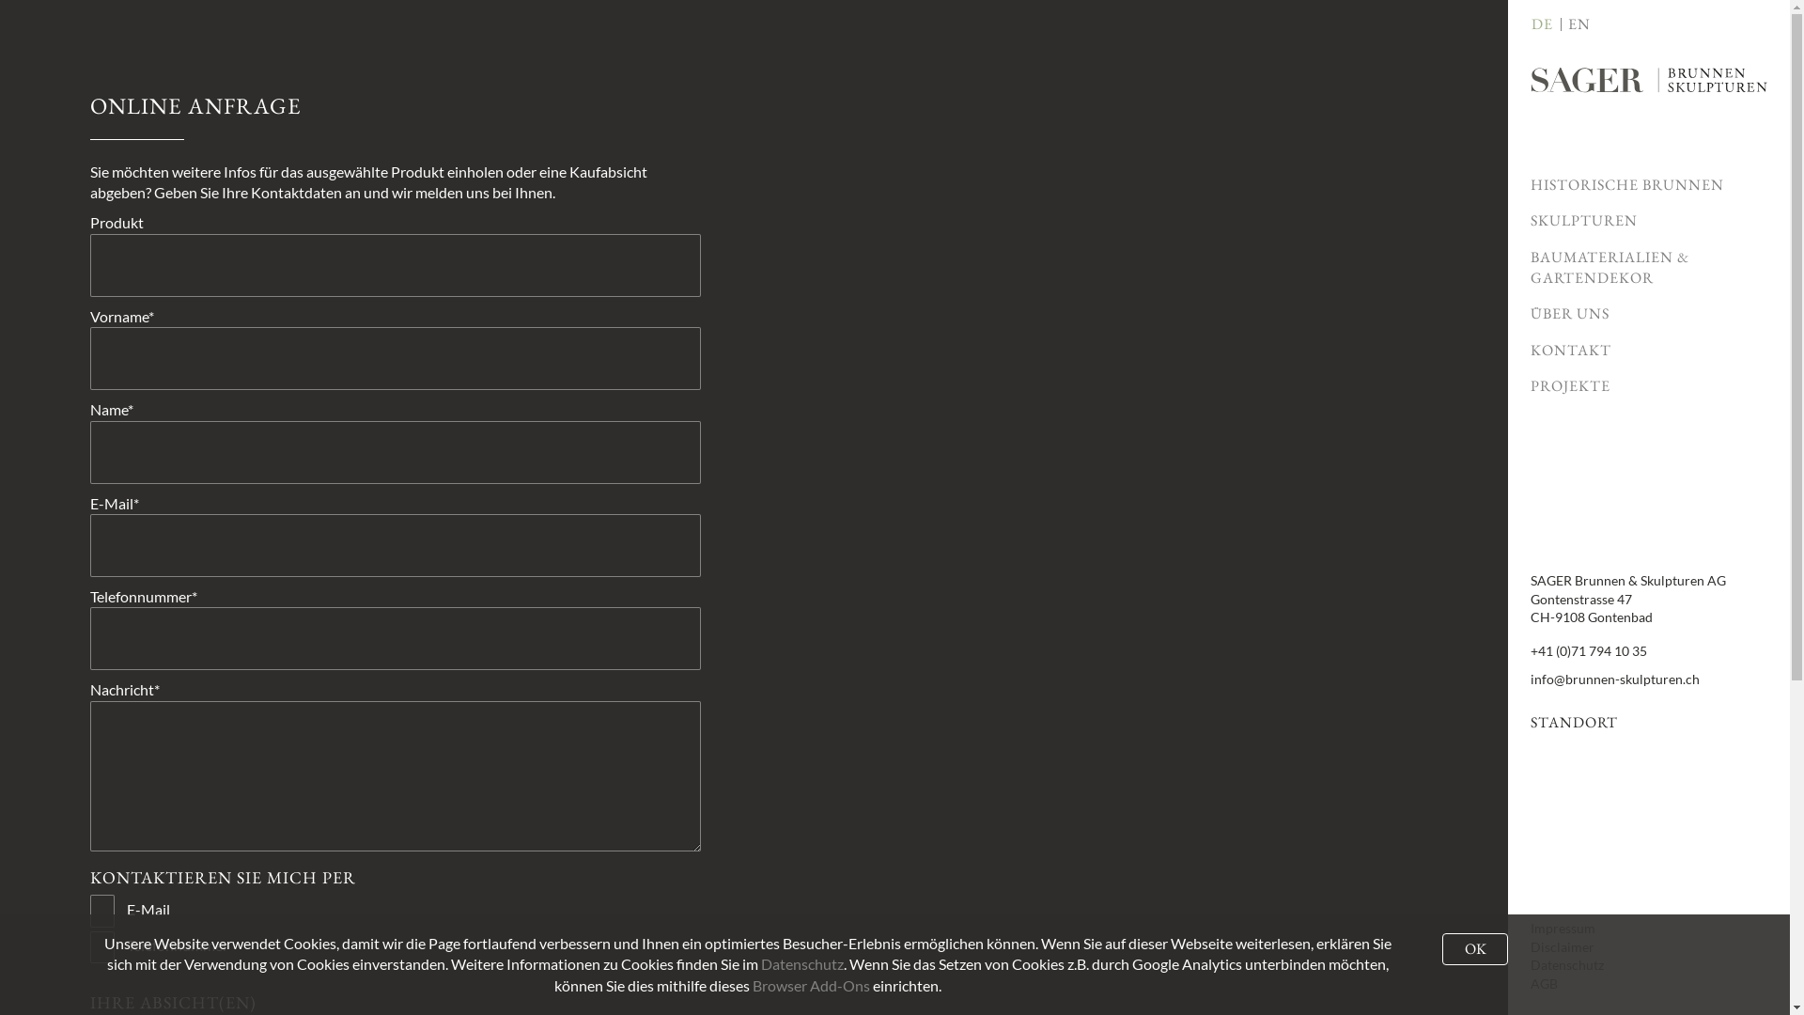  Describe the element at coordinates (1649, 185) in the screenshot. I see `HISTORISCHE BRUNNEN` at that location.